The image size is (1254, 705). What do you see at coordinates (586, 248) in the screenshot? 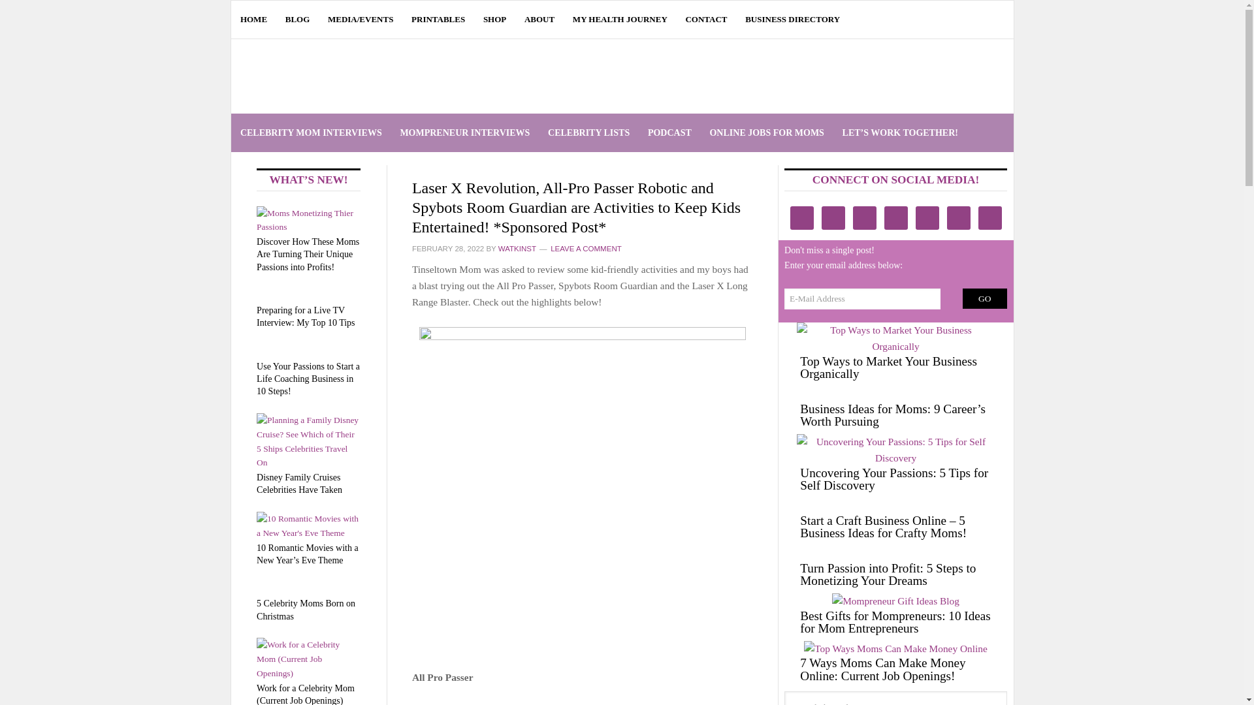
I see `LEAVE A COMMENT` at bounding box center [586, 248].